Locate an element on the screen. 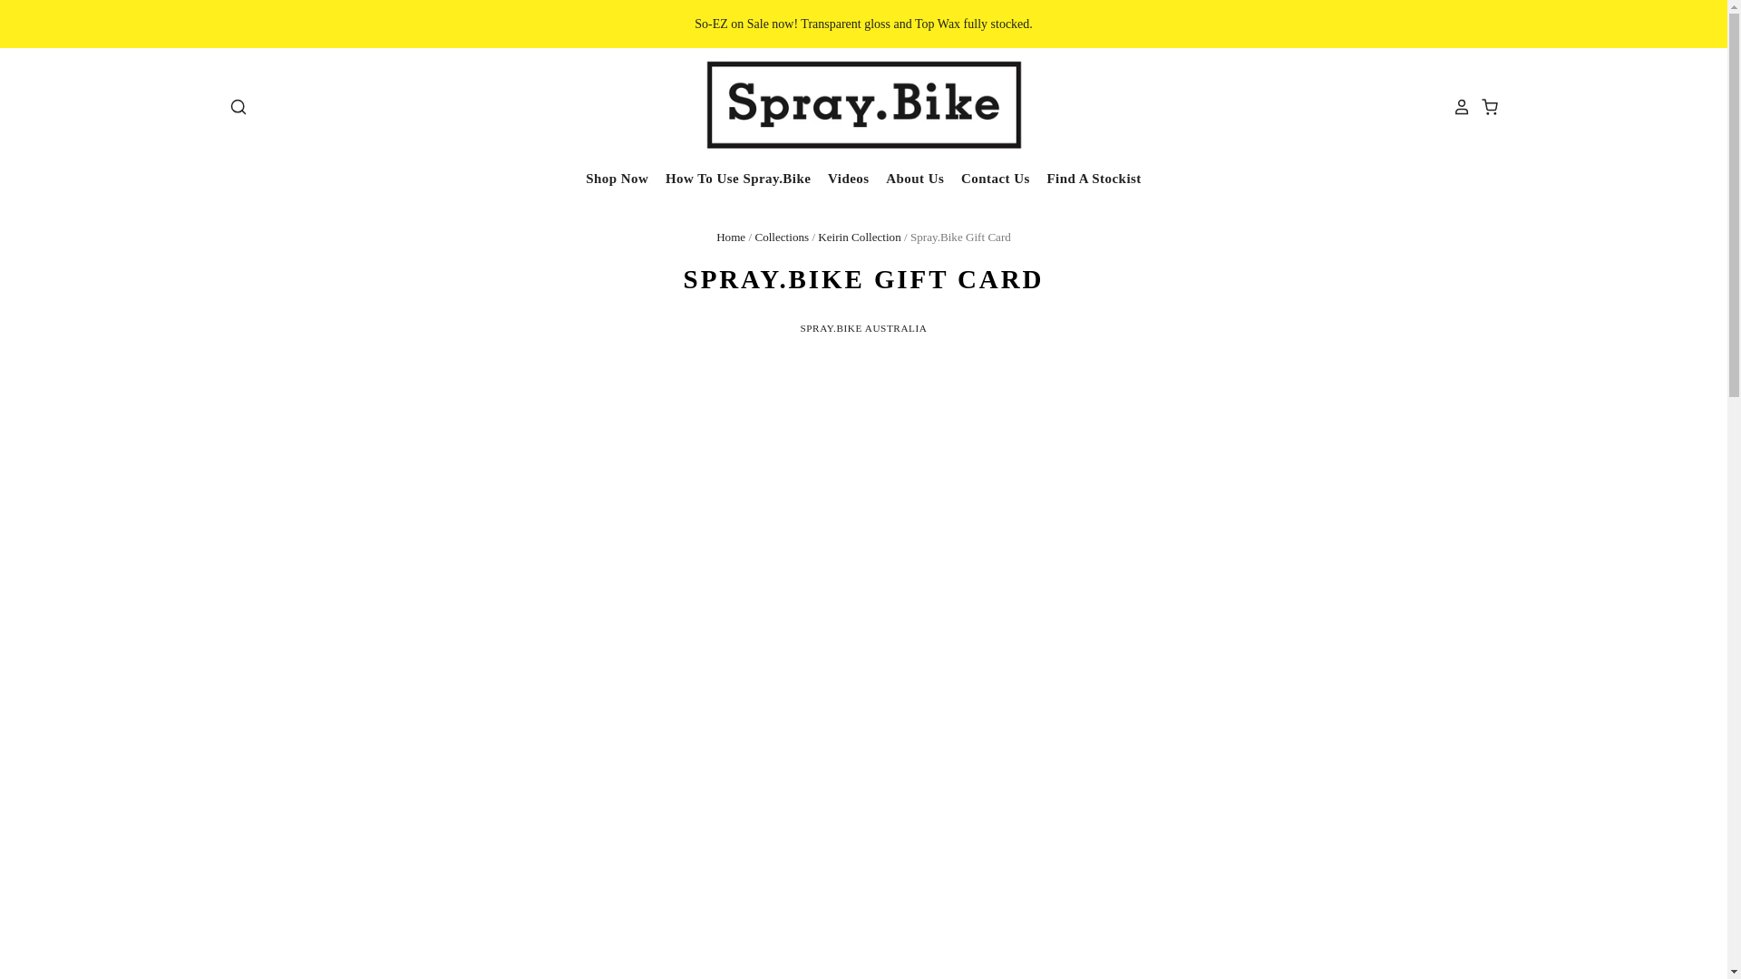 The image size is (1741, 979). Collections is located at coordinates (782, 236).